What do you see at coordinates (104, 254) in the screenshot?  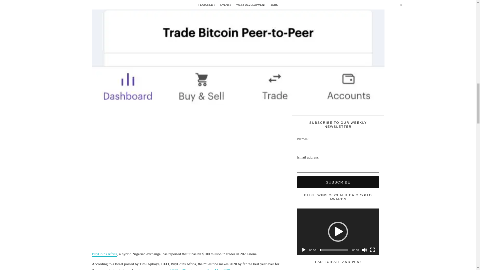 I see `BuyCoins Africa` at bounding box center [104, 254].